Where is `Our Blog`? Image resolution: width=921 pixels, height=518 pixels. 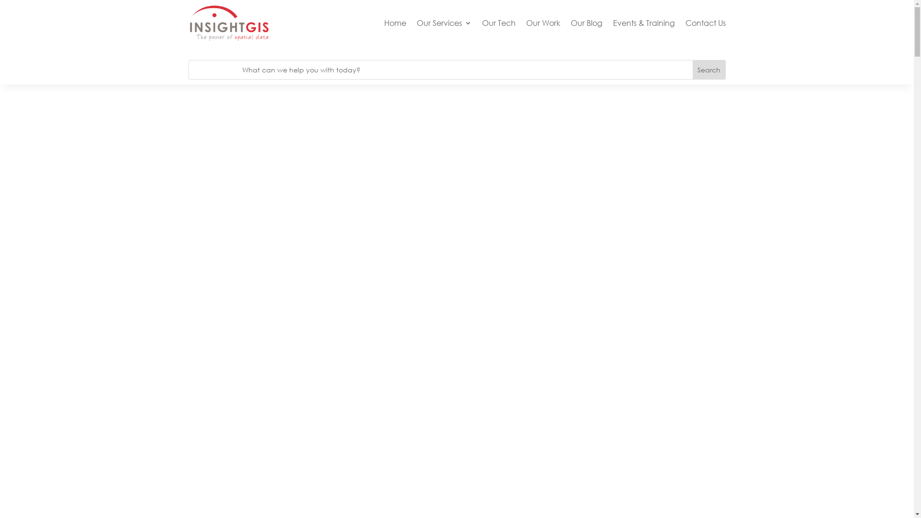
Our Blog is located at coordinates (587, 23).